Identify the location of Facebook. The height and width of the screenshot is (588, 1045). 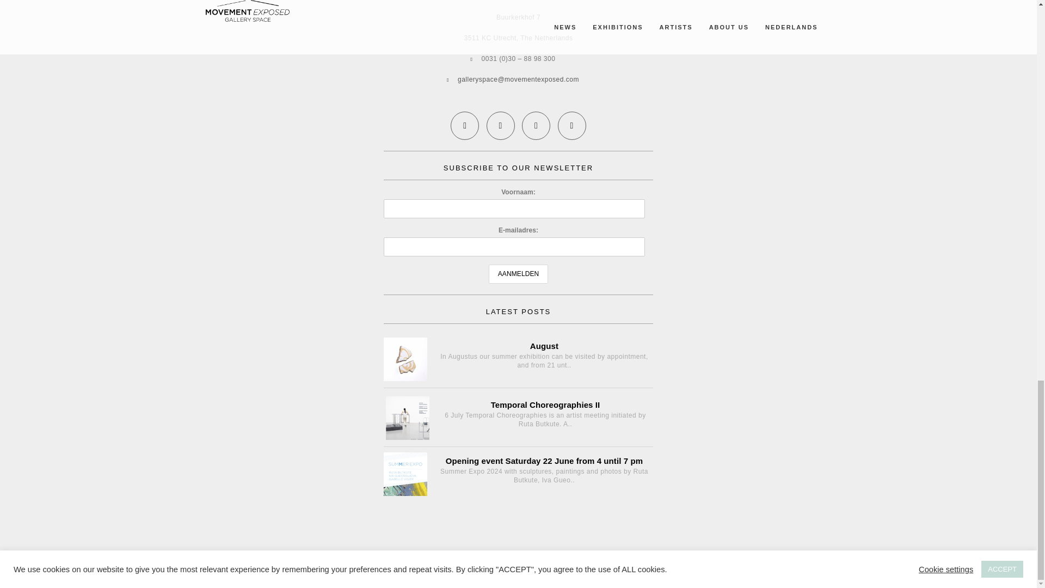
(465, 125).